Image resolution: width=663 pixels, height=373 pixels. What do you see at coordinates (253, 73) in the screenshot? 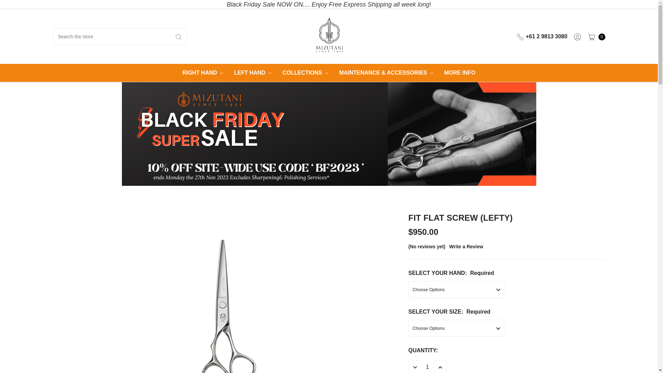
I see `LEFT HAND` at bounding box center [253, 73].